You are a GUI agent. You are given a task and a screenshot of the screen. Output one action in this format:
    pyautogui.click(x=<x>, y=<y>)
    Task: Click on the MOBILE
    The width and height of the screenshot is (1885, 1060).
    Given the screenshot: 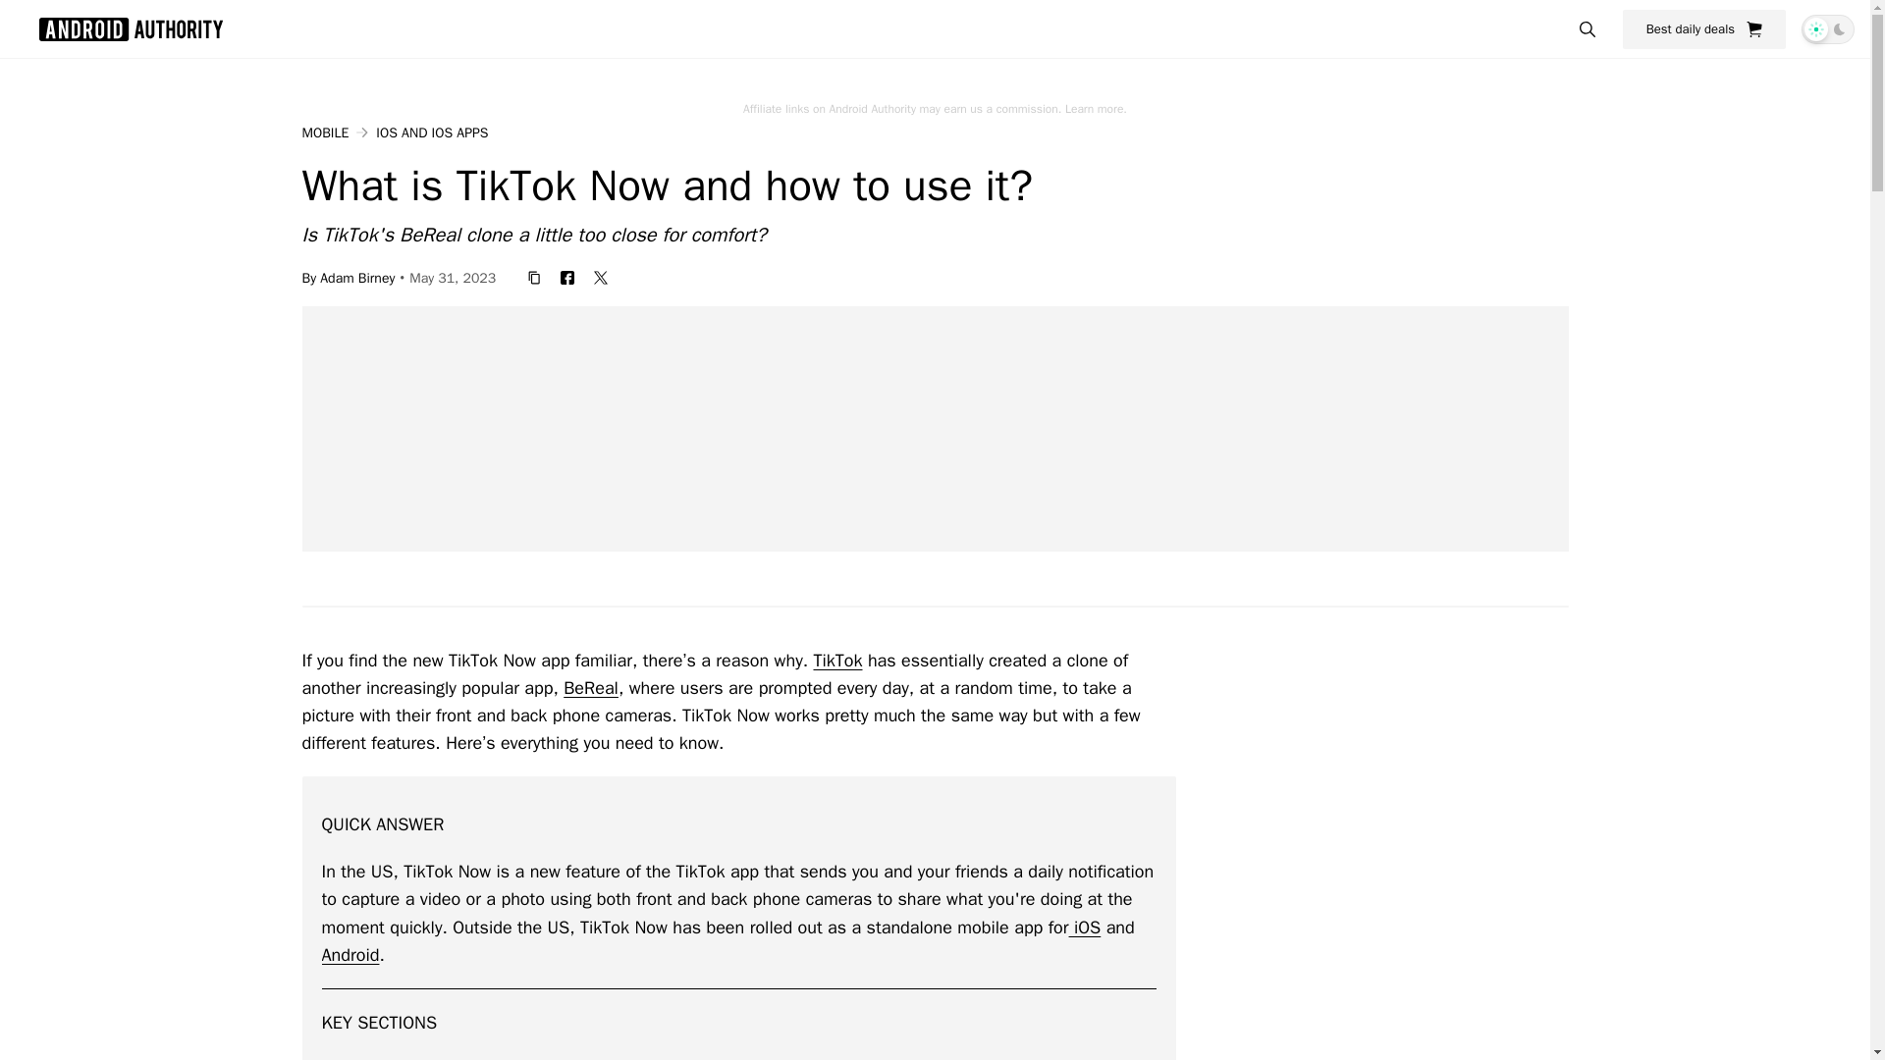 What is the action you would take?
    pyautogui.click(x=325, y=133)
    